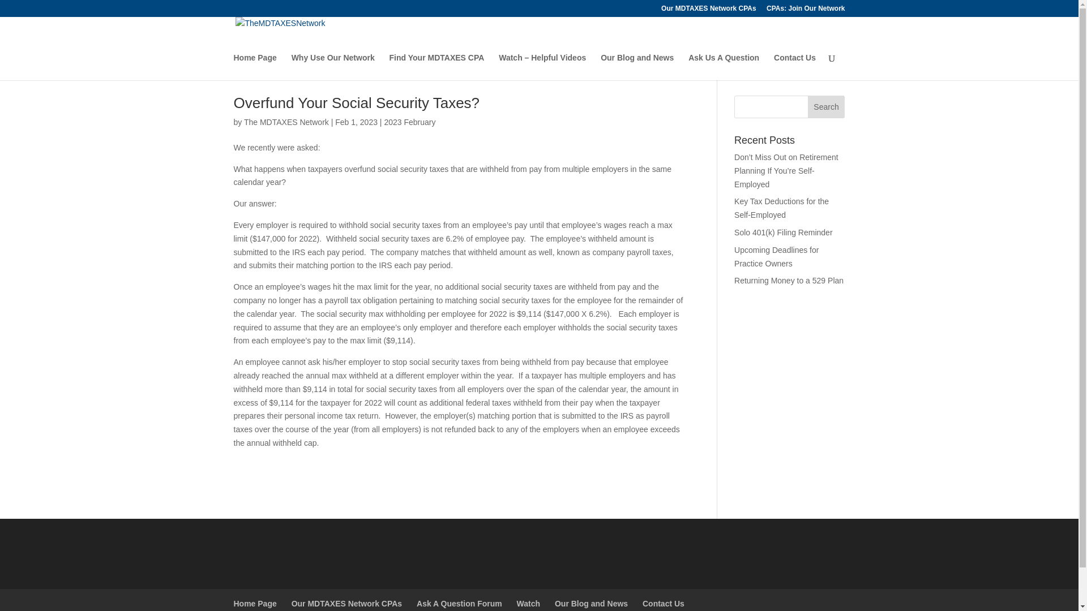 This screenshot has height=611, width=1087. Describe the element at coordinates (795, 67) in the screenshot. I see `Contact Us` at that location.